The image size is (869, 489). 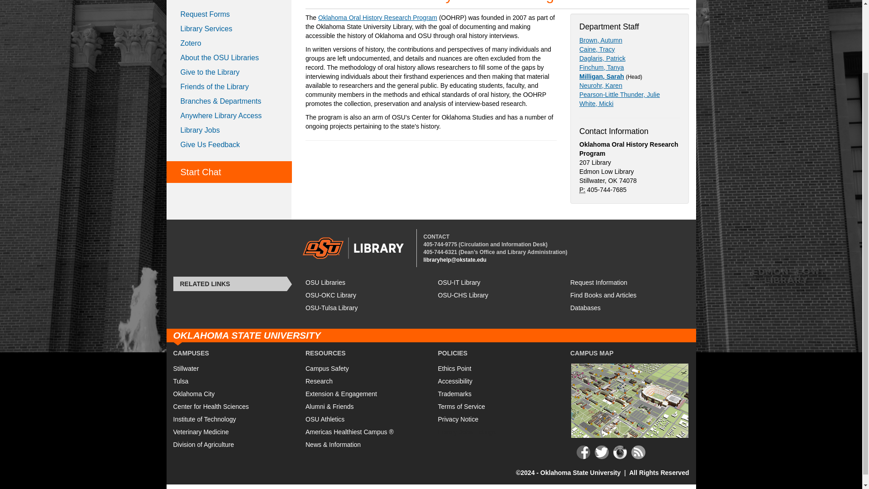 What do you see at coordinates (229, 43) in the screenshot?
I see `Zotero` at bounding box center [229, 43].